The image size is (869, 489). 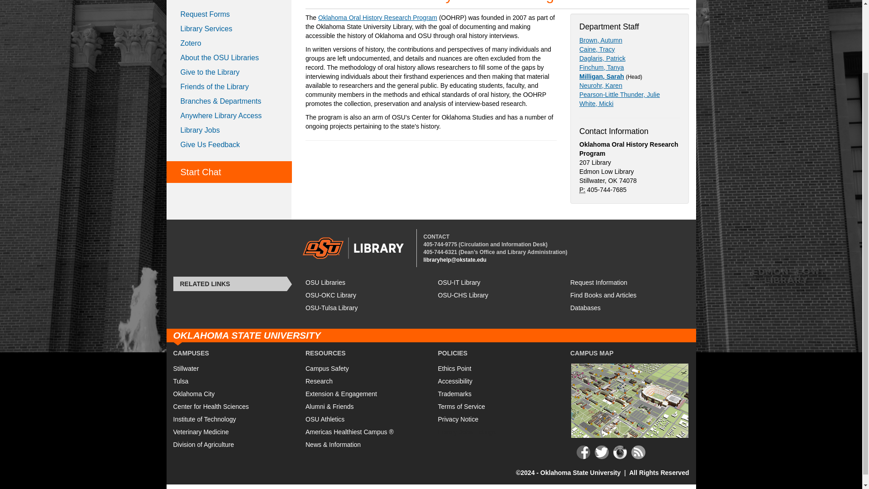 What do you see at coordinates (229, 43) in the screenshot?
I see `Zotero` at bounding box center [229, 43].